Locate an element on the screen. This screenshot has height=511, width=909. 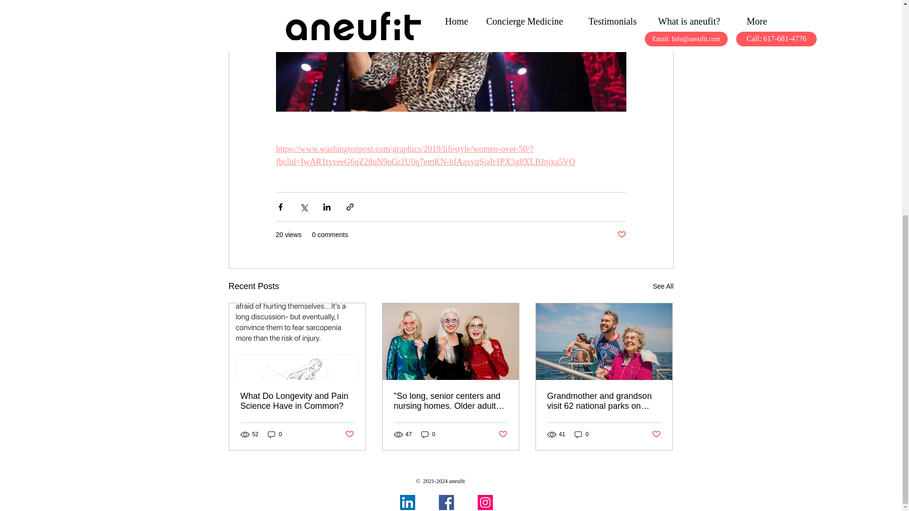
0 is located at coordinates (581, 434).